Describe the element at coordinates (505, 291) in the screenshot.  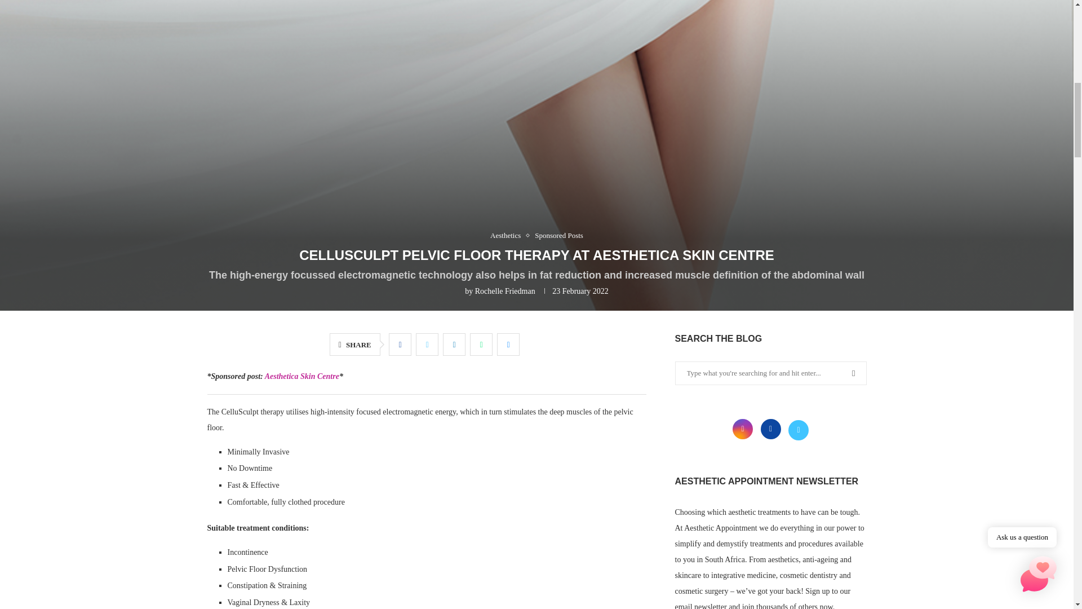
I see `Rochelle Friedman` at that location.